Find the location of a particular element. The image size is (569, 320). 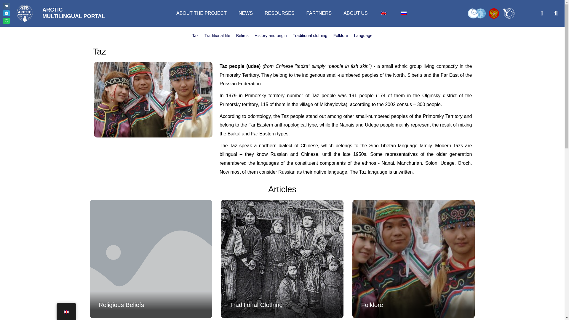

RESOURSES is located at coordinates (279, 13).